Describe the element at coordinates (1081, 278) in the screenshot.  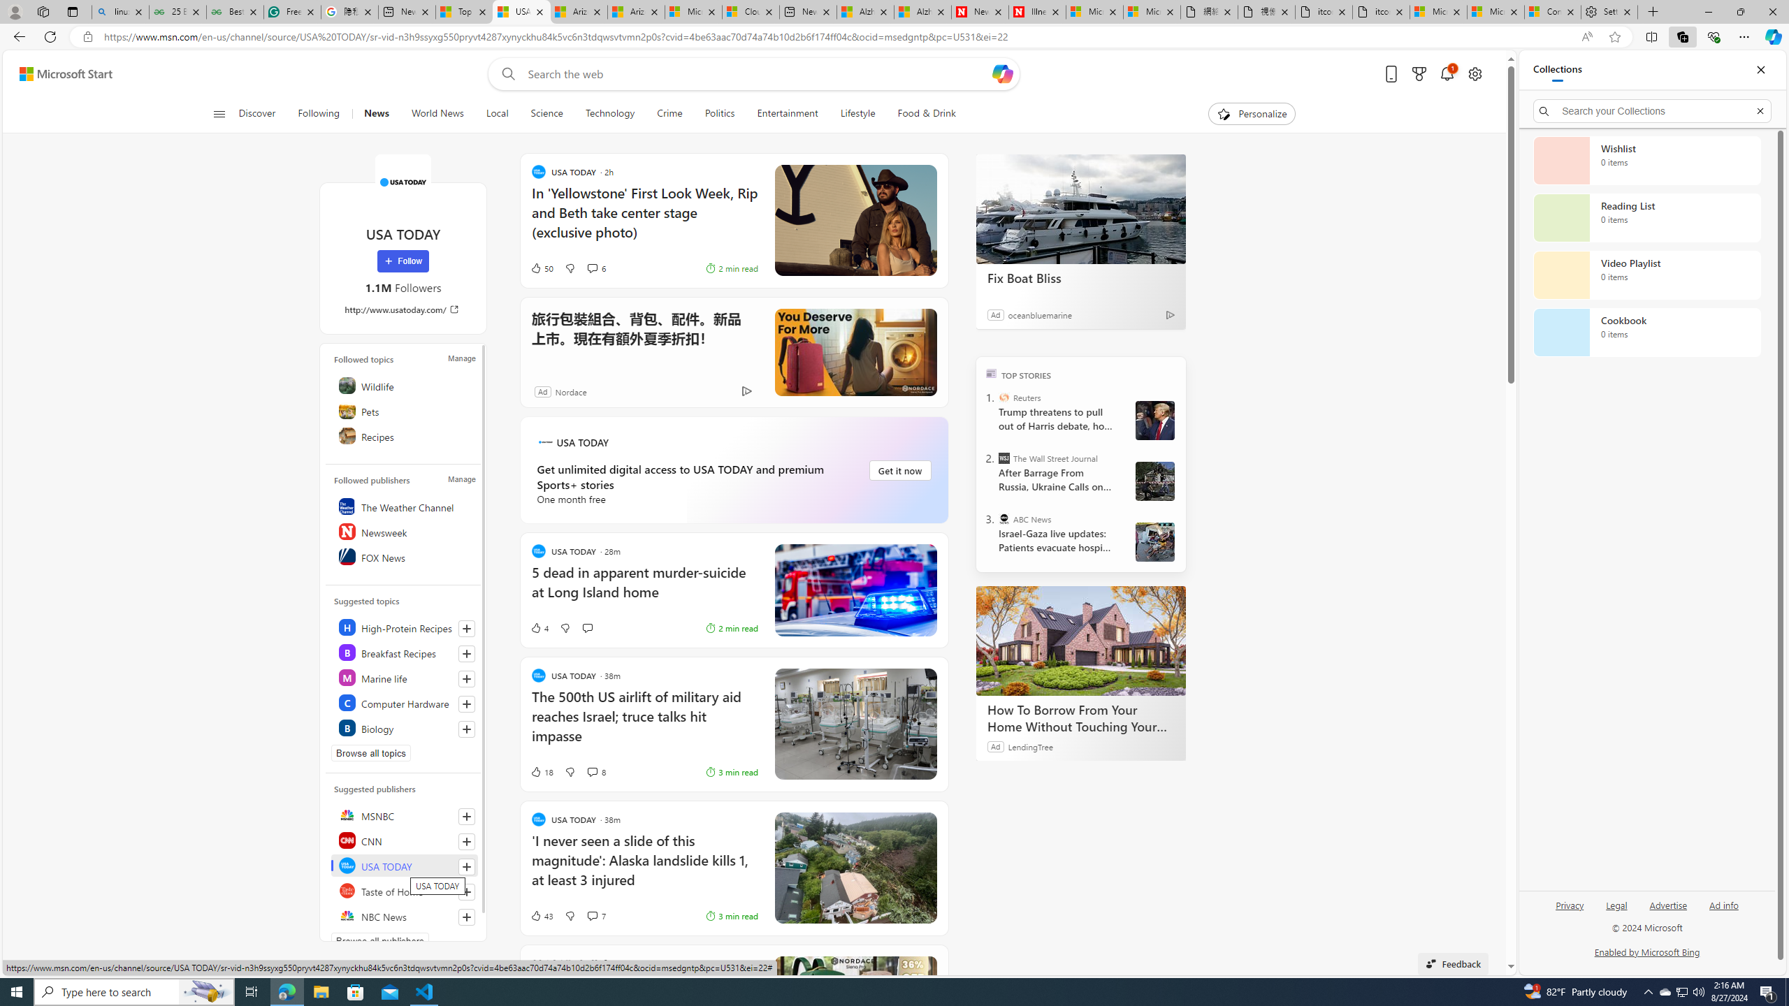
I see `Fix Boat Bliss` at that location.